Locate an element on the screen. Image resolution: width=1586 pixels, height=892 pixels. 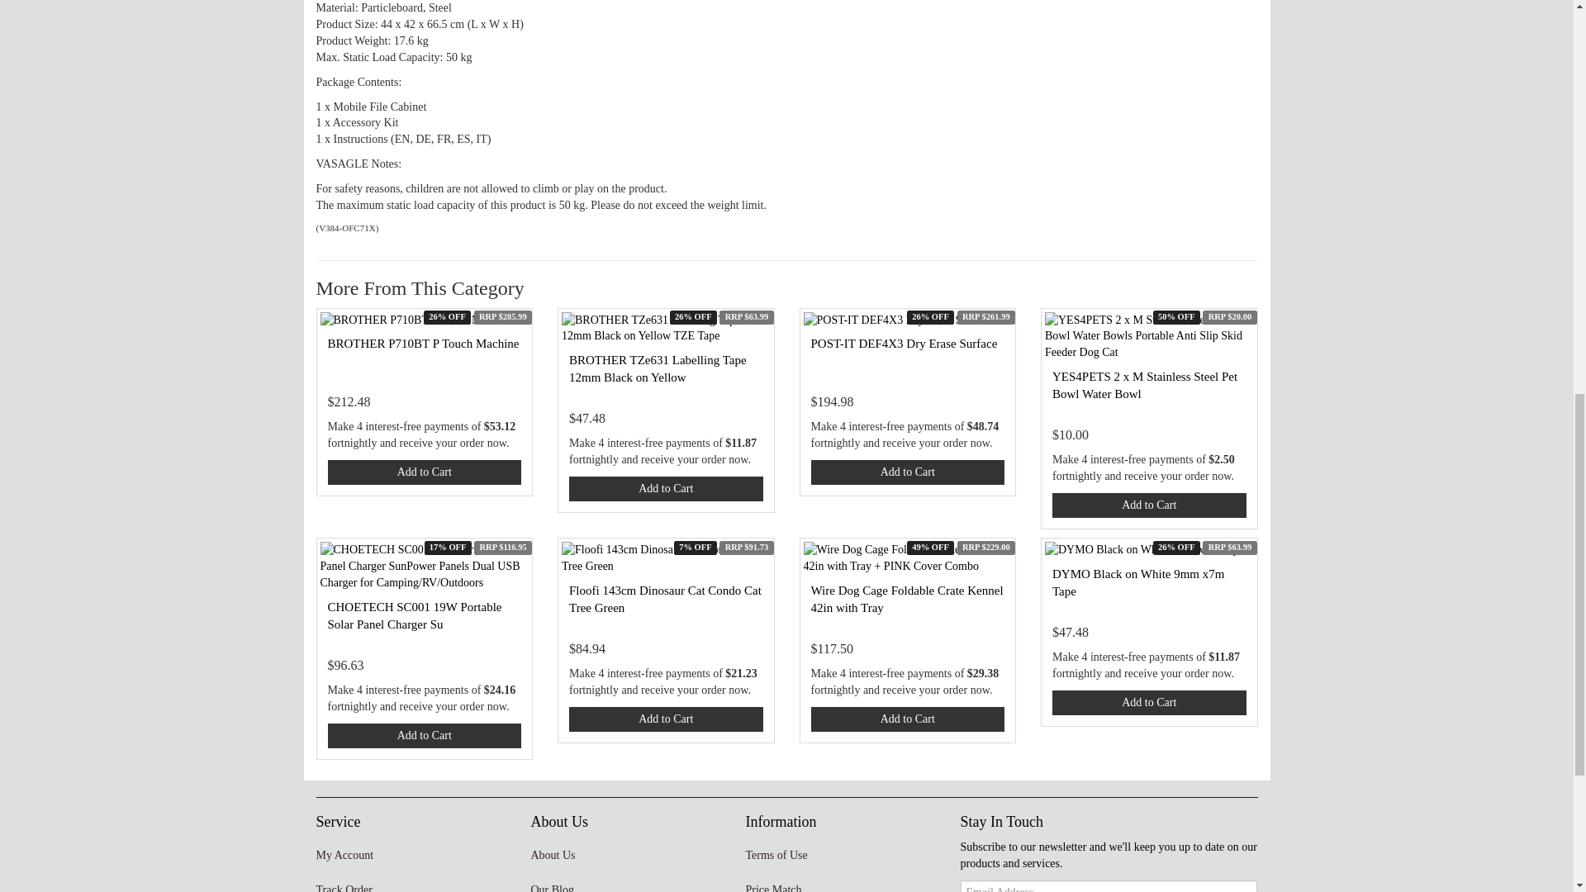
Add POST-IT DEF4X3 Dry Erase Surface to Cart is located at coordinates (908, 472).